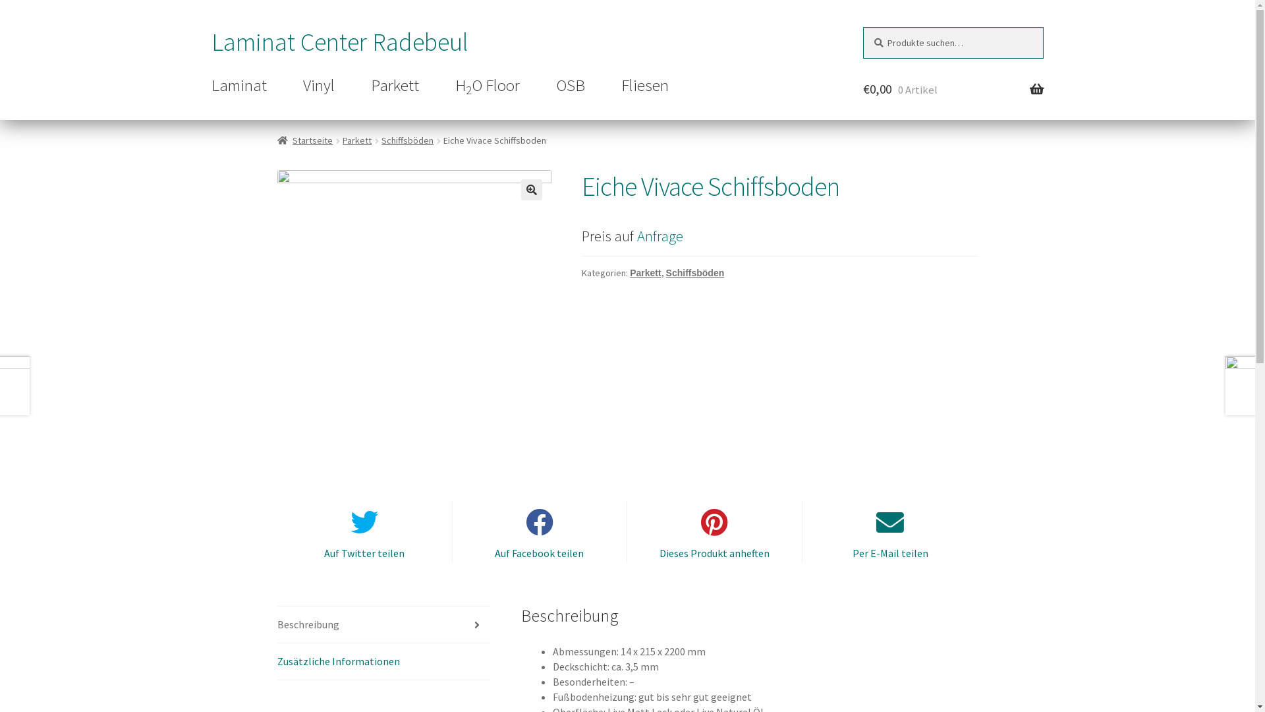  I want to click on Startseite, so click(306, 140).